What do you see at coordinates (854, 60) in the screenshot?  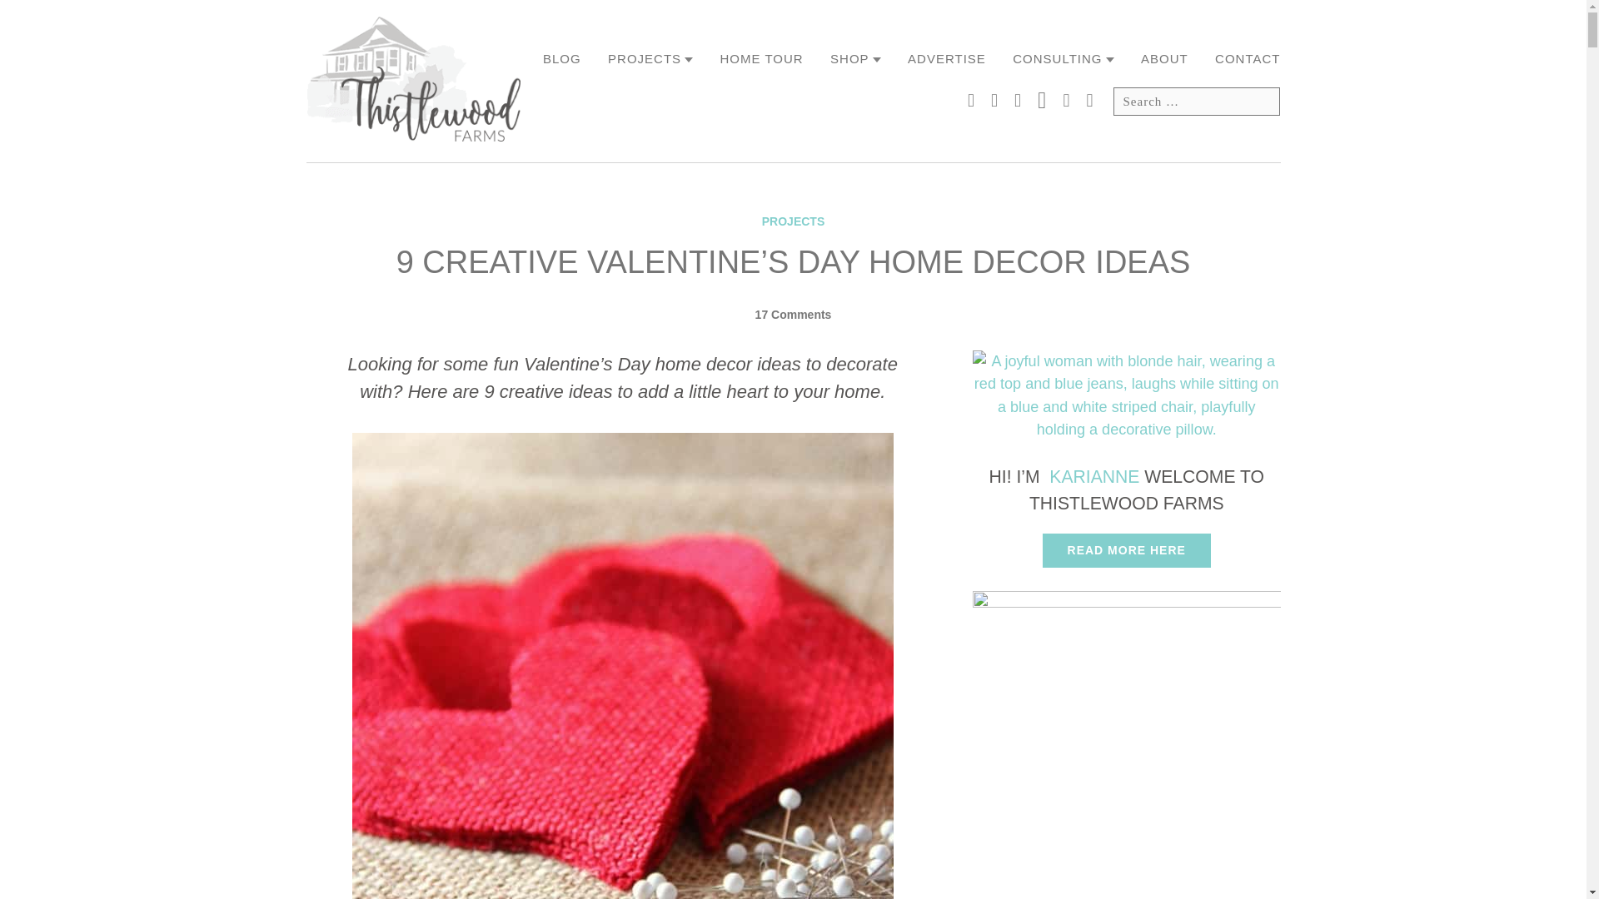 I see `SHOP` at bounding box center [854, 60].